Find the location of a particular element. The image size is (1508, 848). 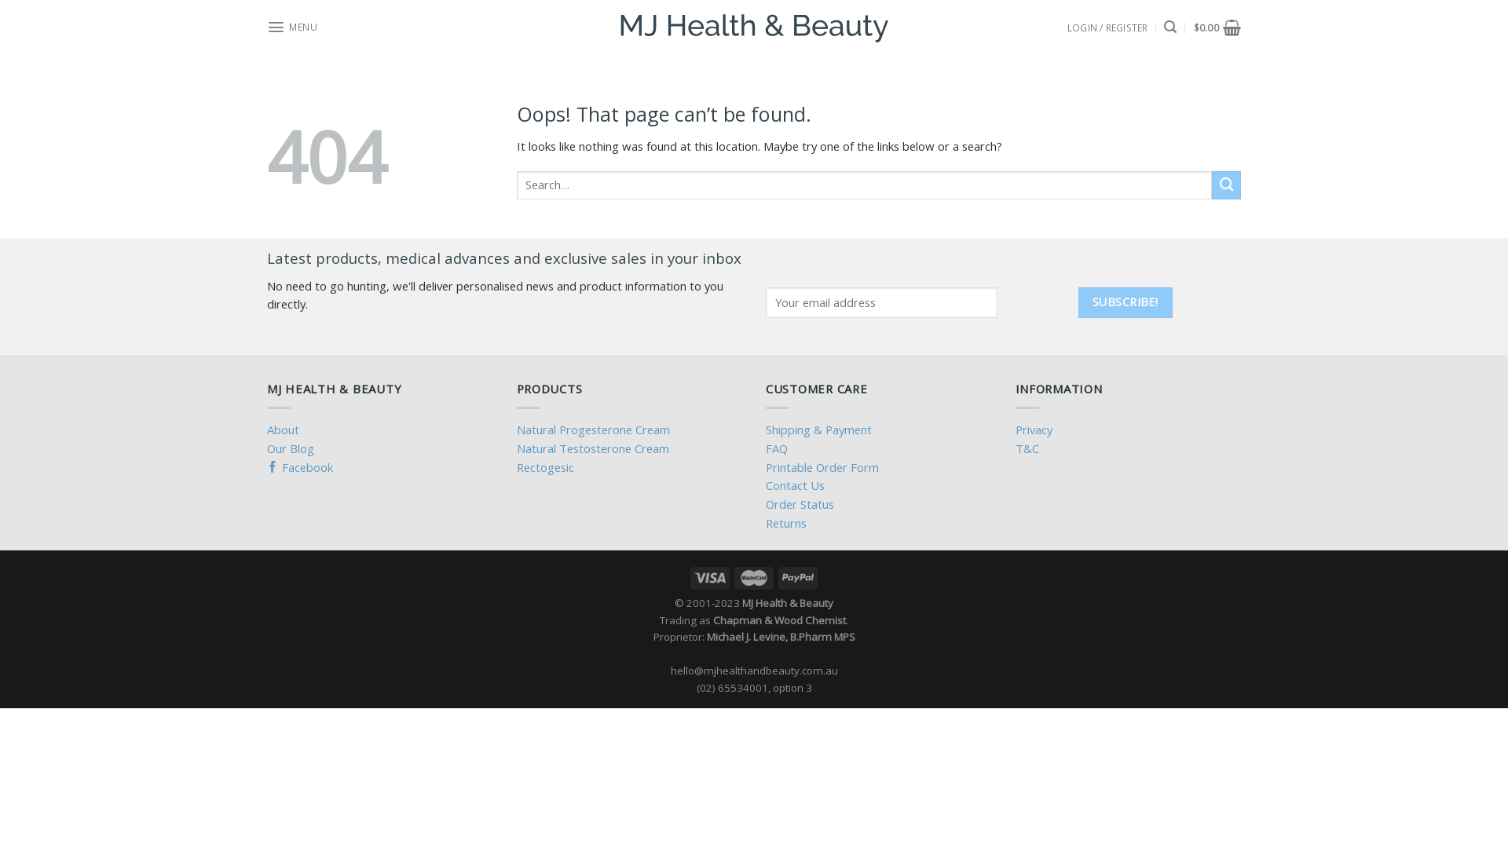

Contact Us is located at coordinates (795, 485).